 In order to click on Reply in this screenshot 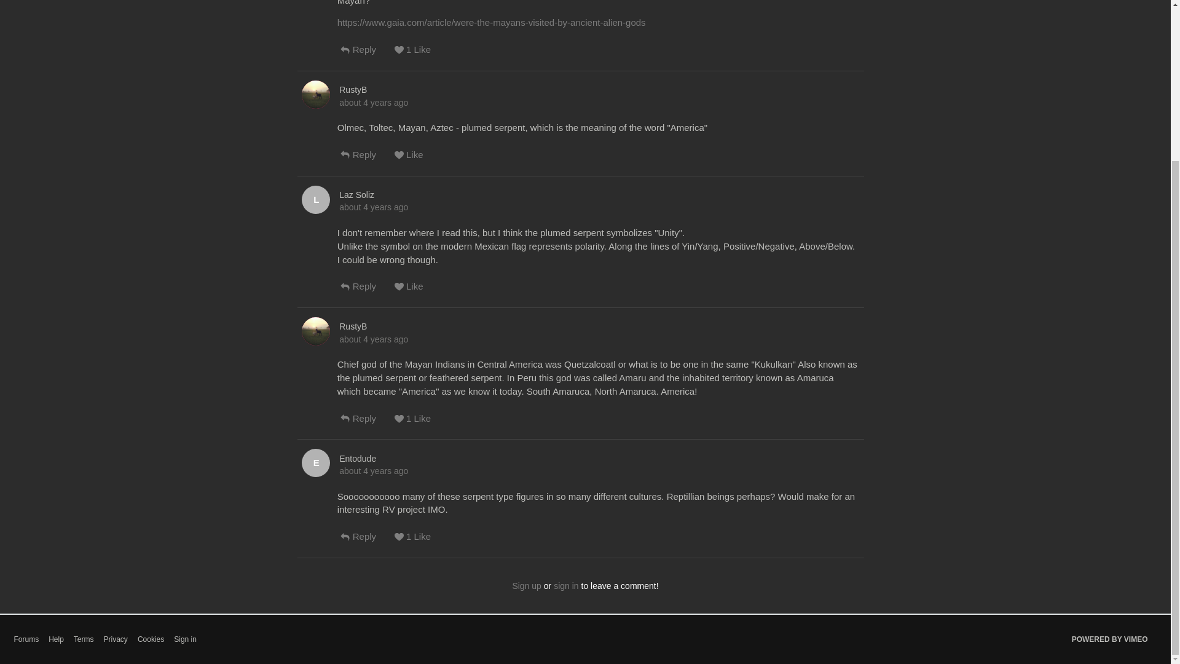, I will do `click(368, 159)`.